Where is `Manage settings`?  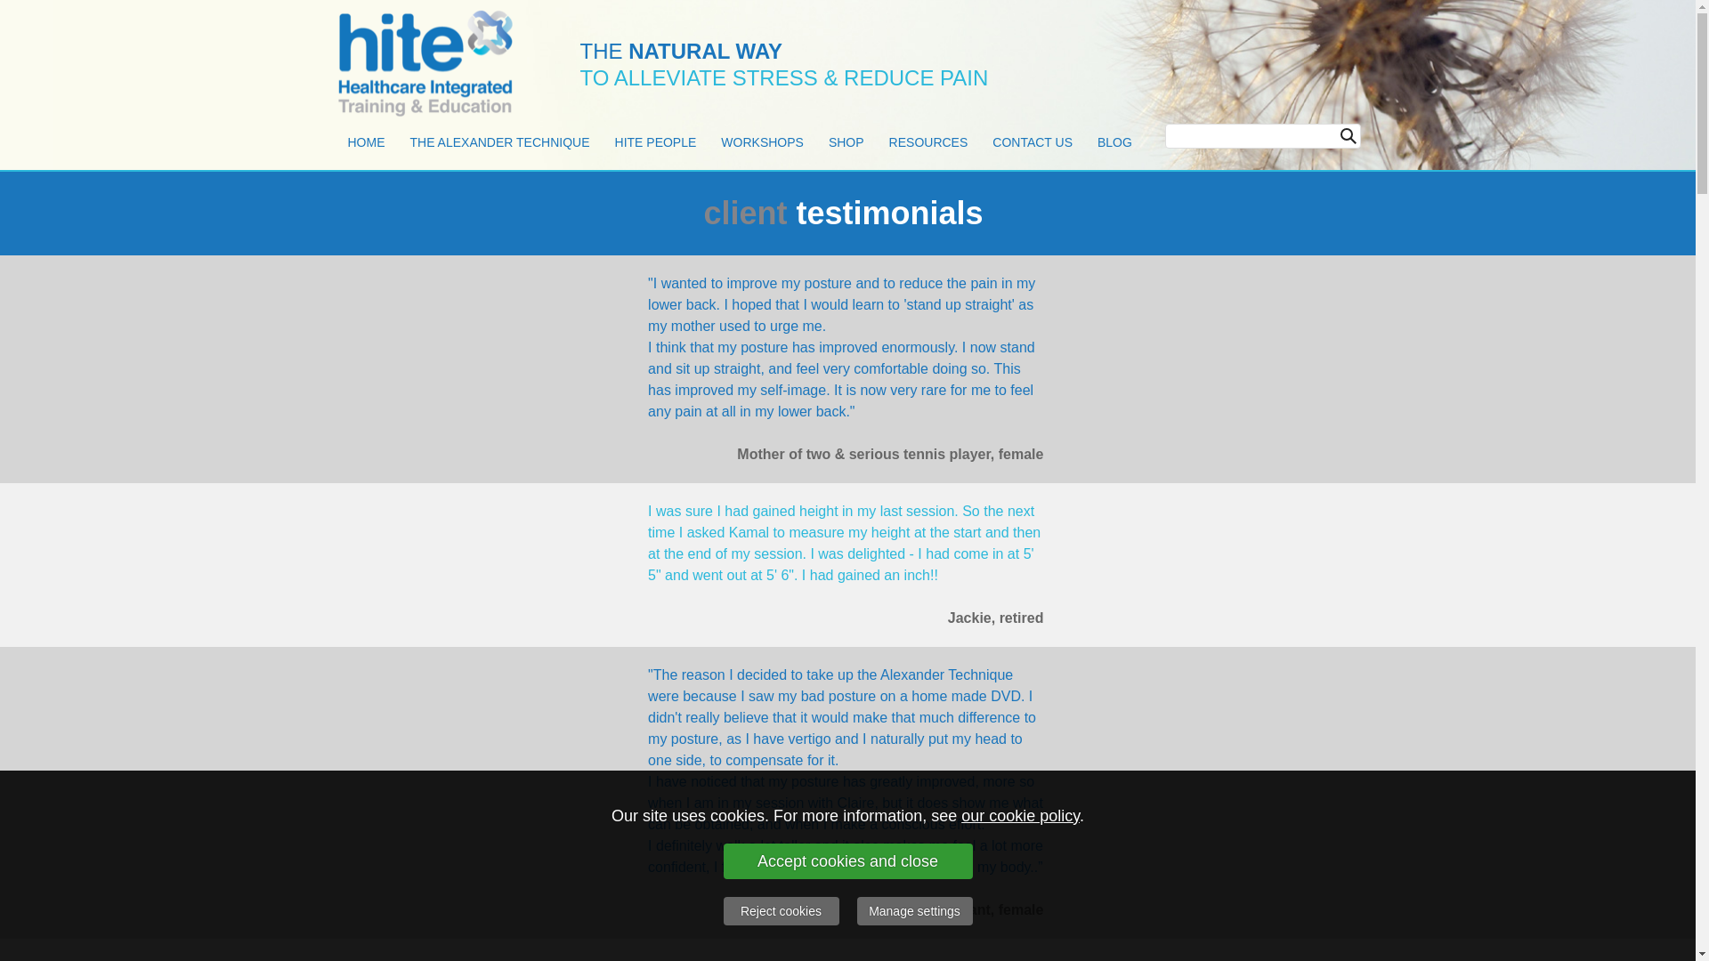
Manage settings is located at coordinates (913, 911).